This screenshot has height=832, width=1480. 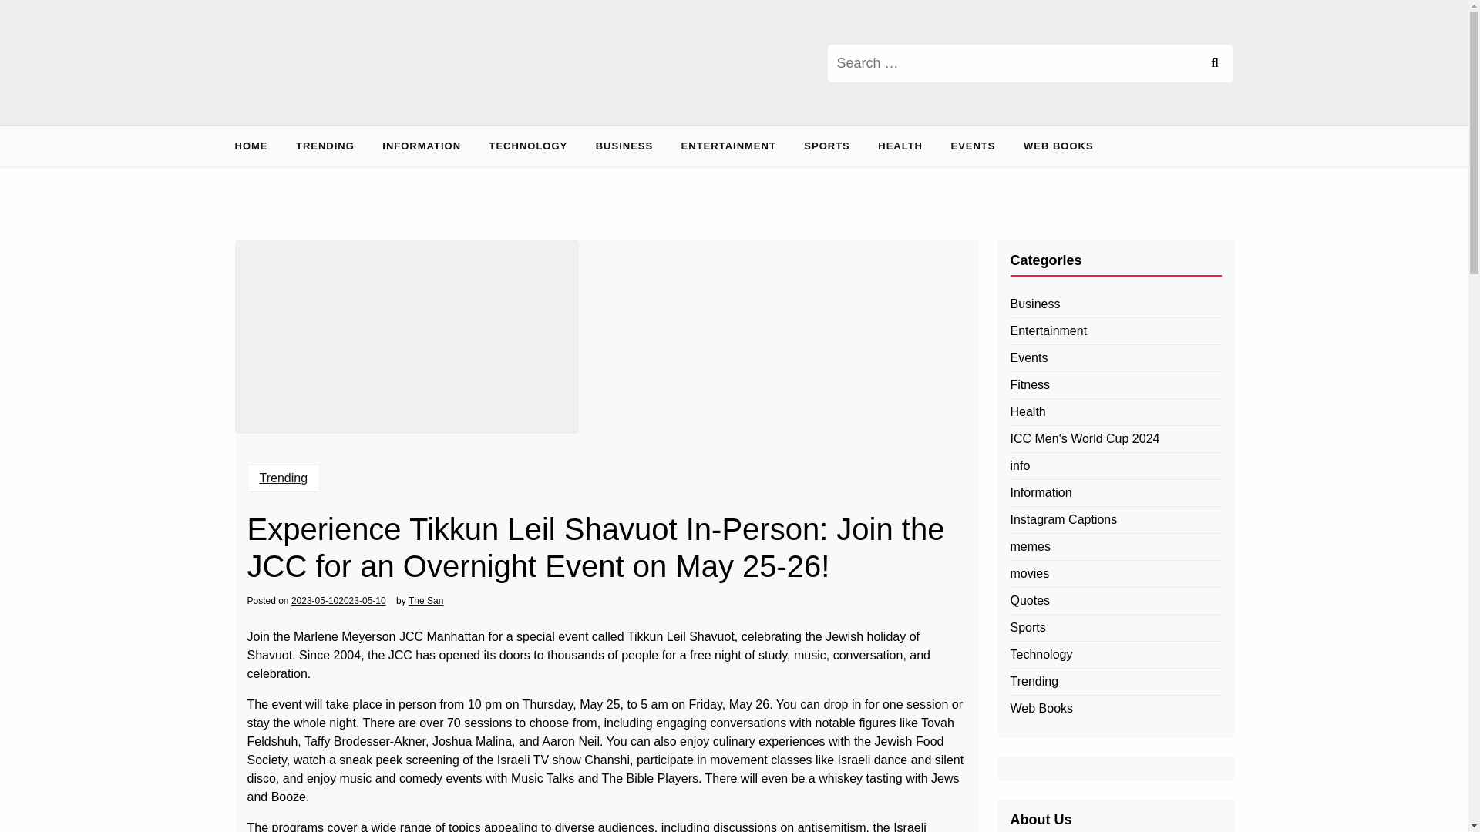 I want to click on HEALTH, so click(x=900, y=146).